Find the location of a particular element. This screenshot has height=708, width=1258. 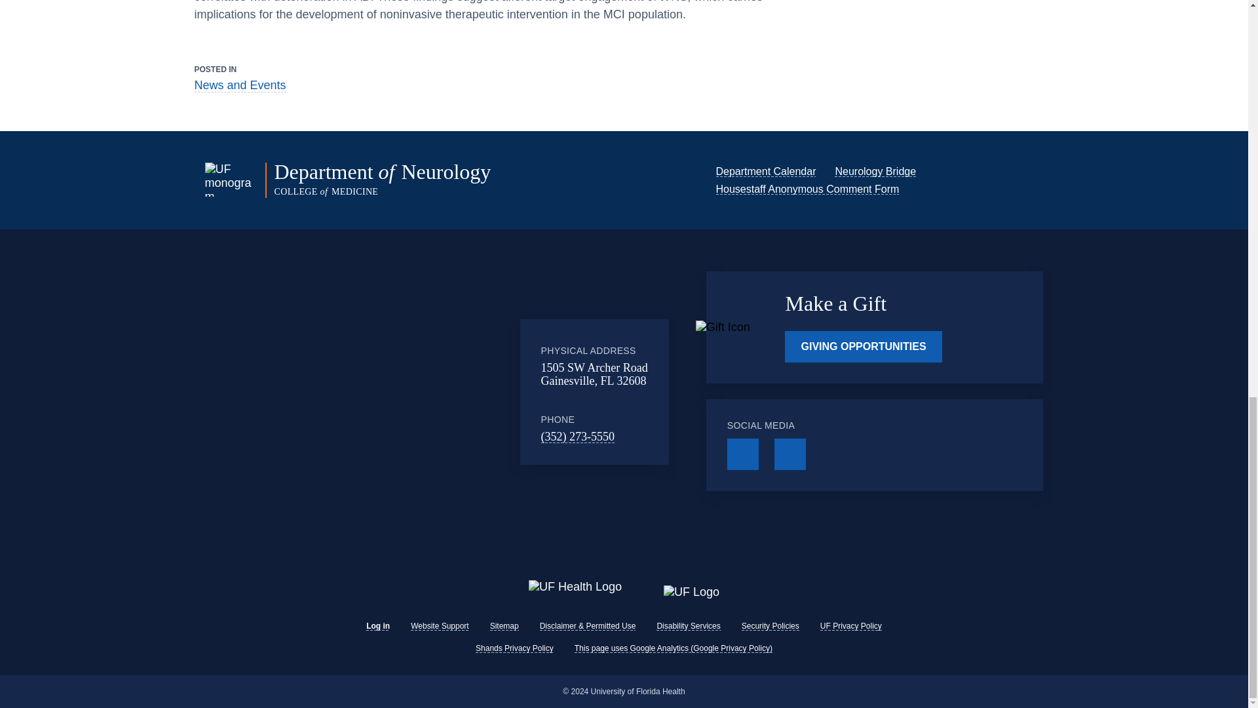

Shands Privacy Policy is located at coordinates (514, 648).